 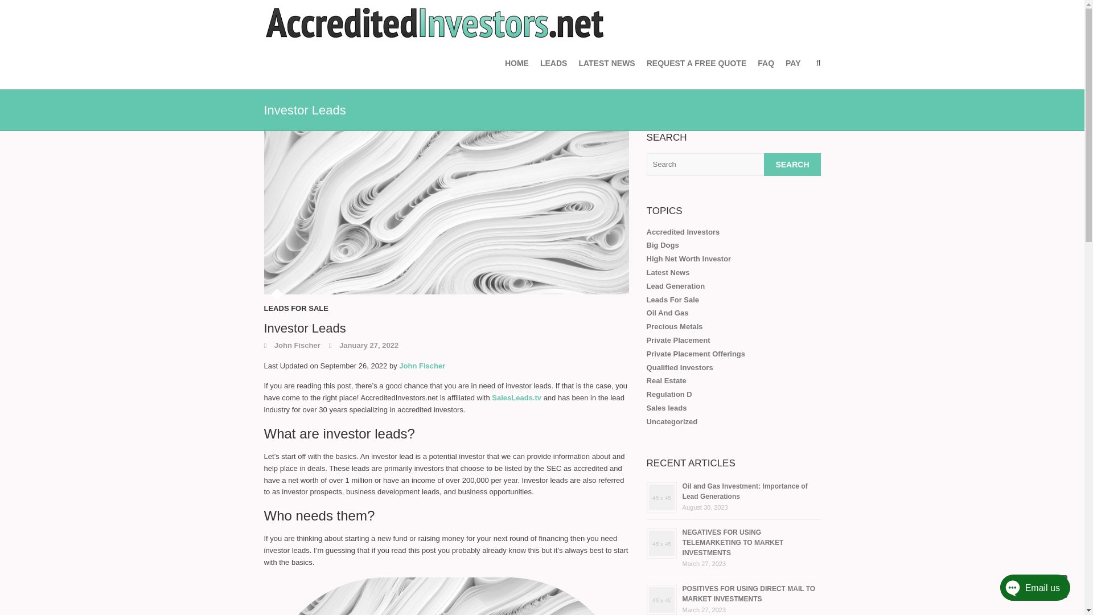 What do you see at coordinates (517, 63) in the screenshot?
I see `HOME` at bounding box center [517, 63].